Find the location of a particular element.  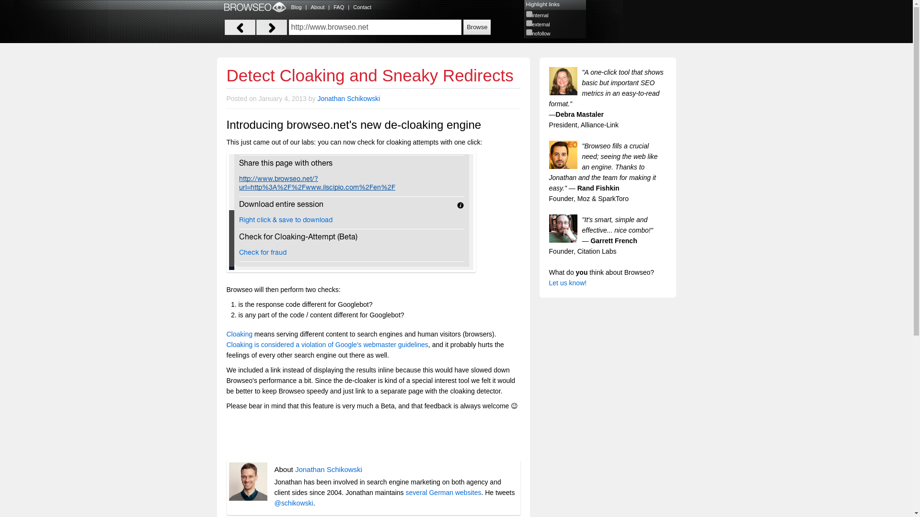

Blog is located at coordinates (296, 7).